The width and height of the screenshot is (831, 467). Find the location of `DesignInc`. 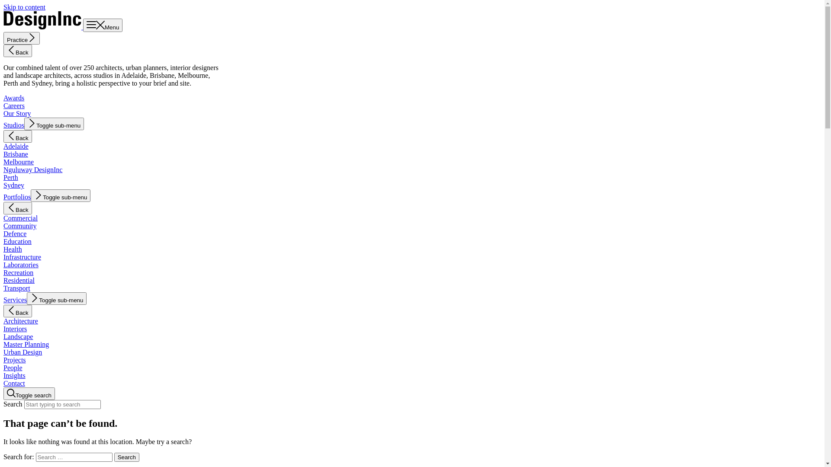

DesignInc is located at coordinates (43, 27).